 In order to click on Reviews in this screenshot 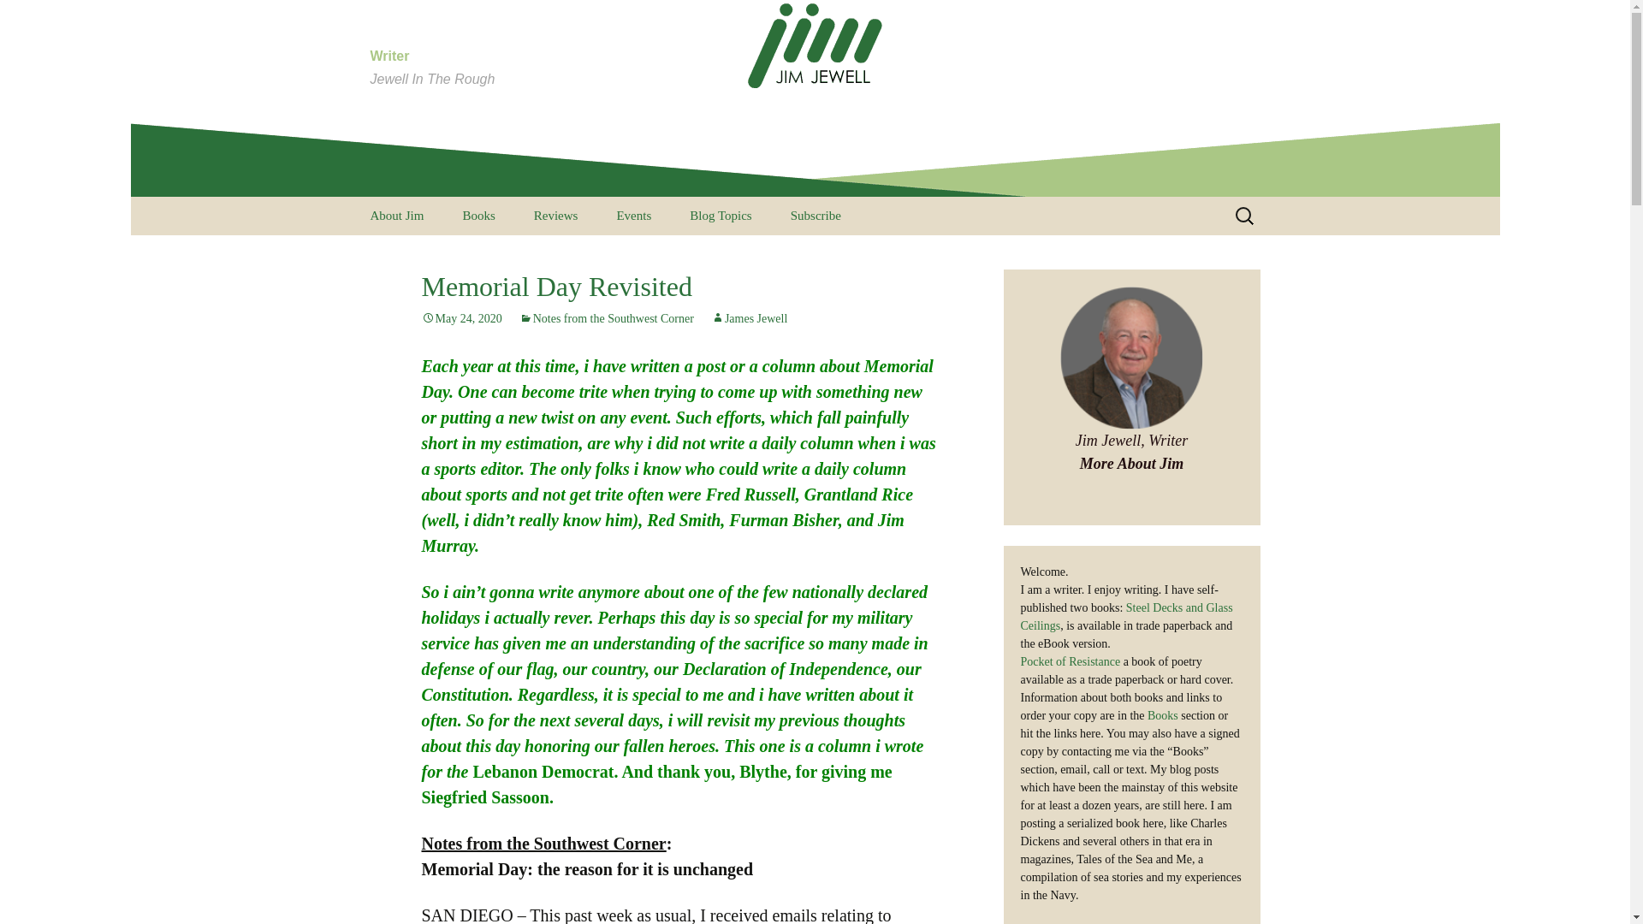, I will do `click(556, 216)`.